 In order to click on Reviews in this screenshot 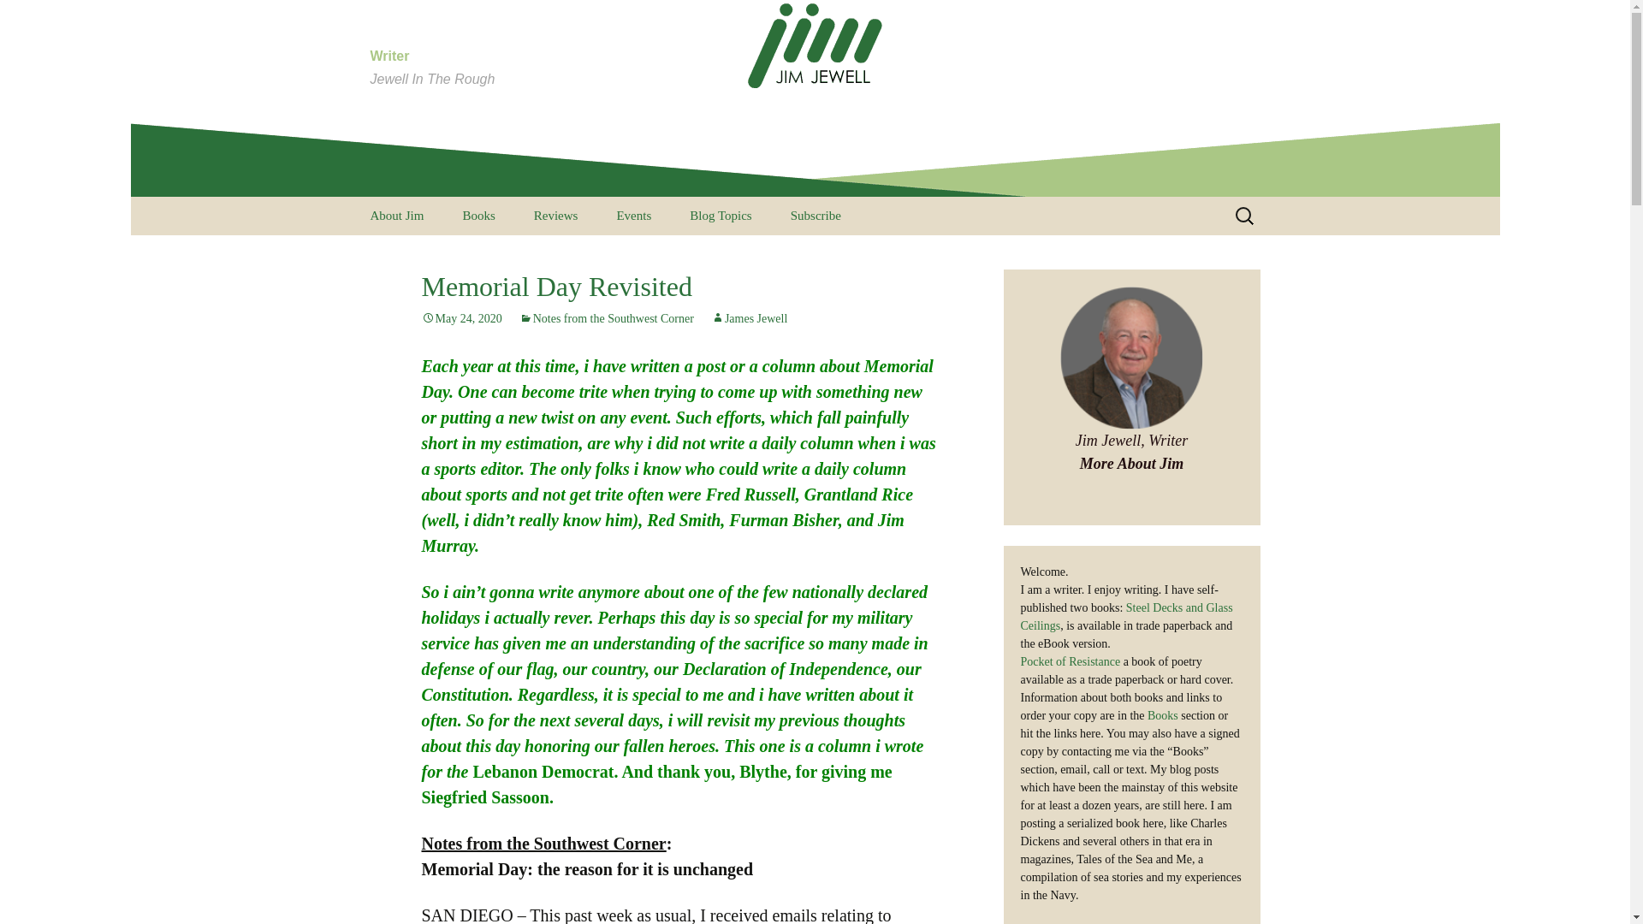, I will do `click(556, 216)`.